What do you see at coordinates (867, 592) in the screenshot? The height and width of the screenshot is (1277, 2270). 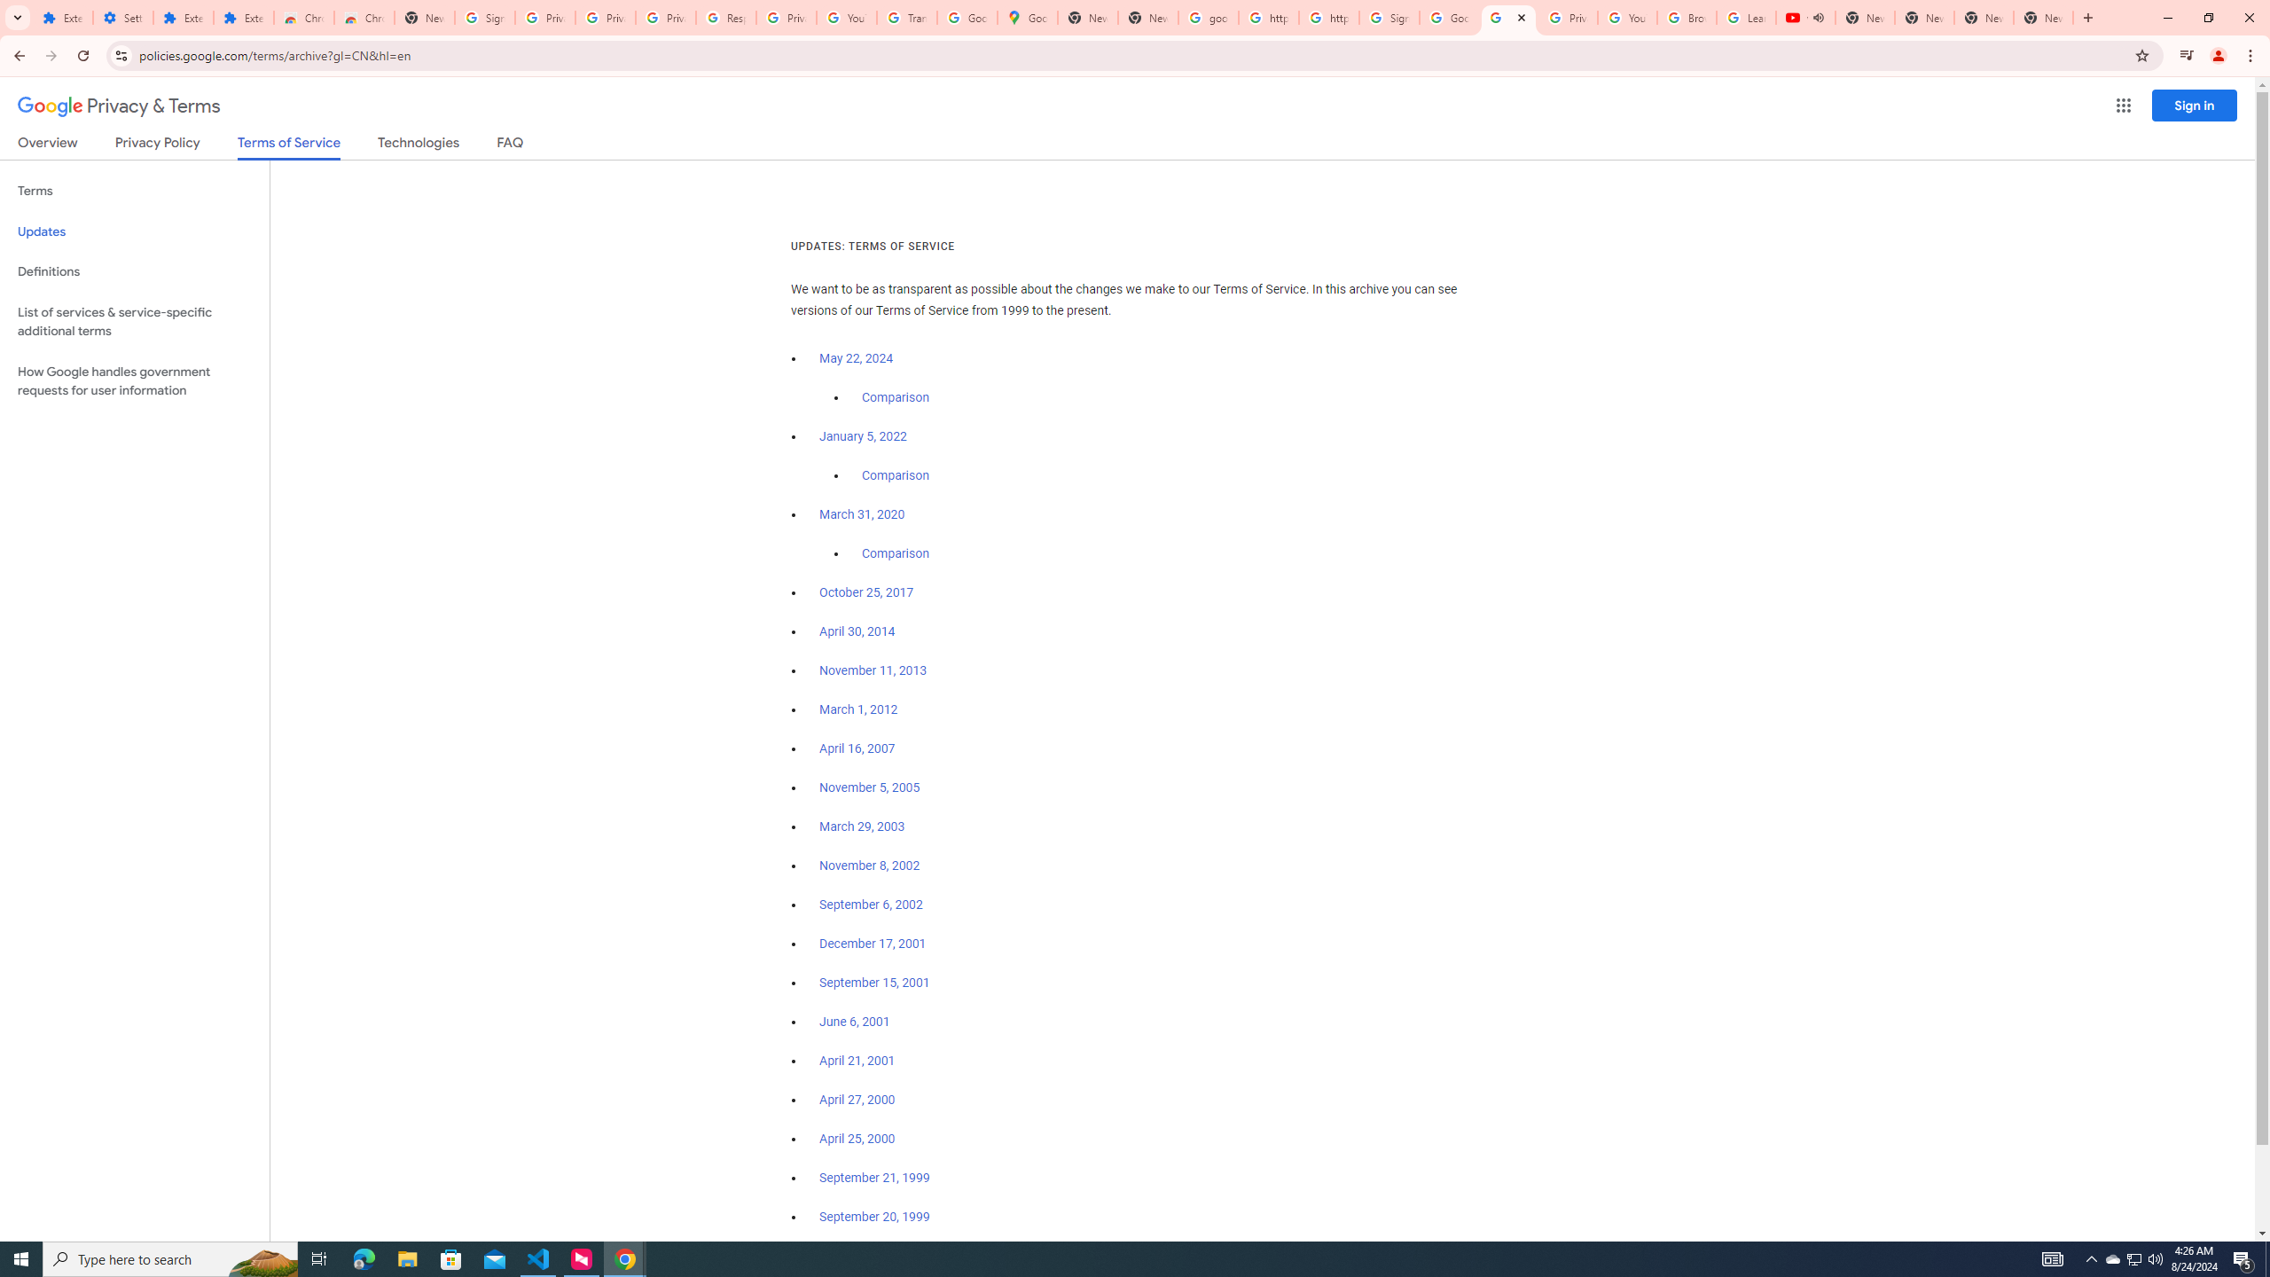 I see `October 25, 2017` at bounding box center [867, 592].